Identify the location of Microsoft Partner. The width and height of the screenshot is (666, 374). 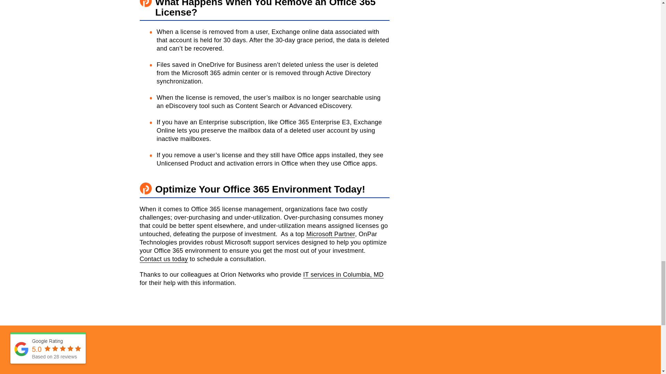
(331, 234).